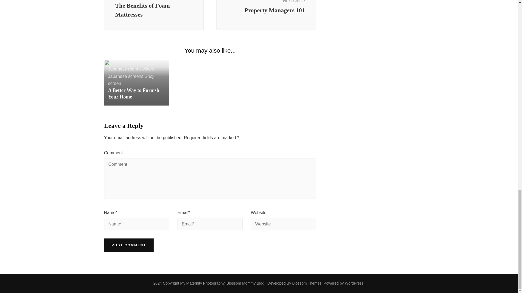 The height and width of the screenshot is (293, 522). Describe the element at coordinates (133, 93) in the screenshot. I see `A Better Way to Furnish Your Home` at that location.